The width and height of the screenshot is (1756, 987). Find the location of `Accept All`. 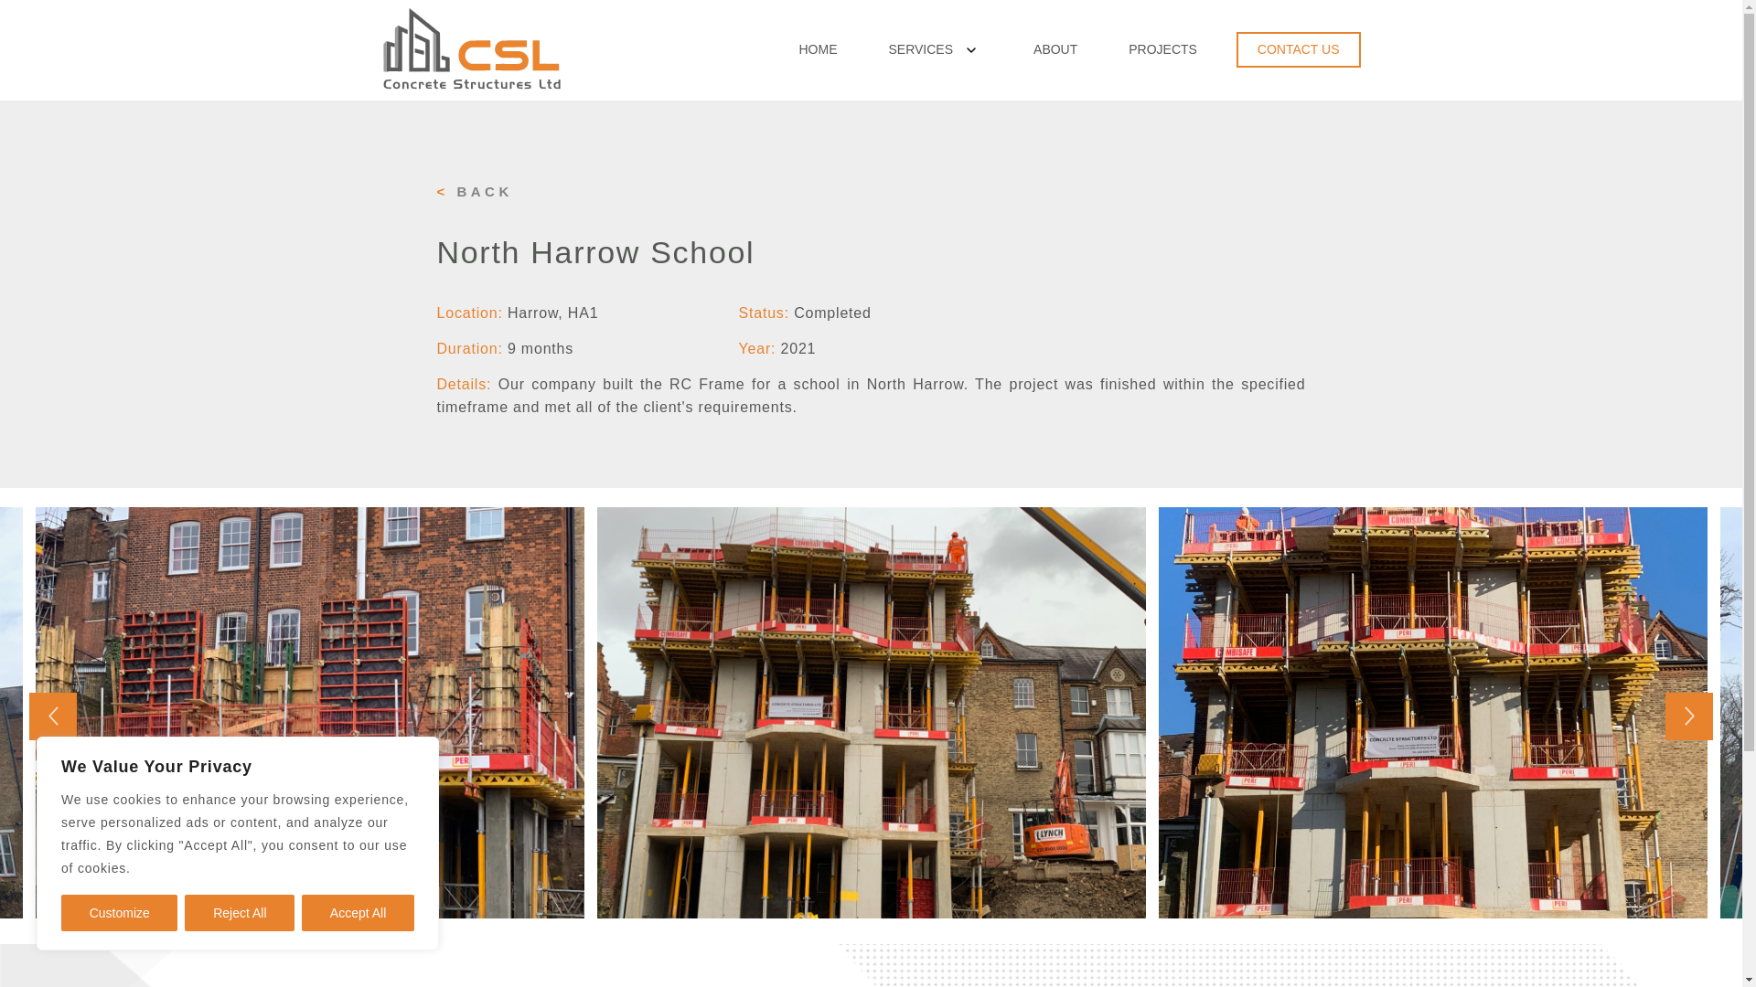

Accept All is located at coordinates (359, 912).